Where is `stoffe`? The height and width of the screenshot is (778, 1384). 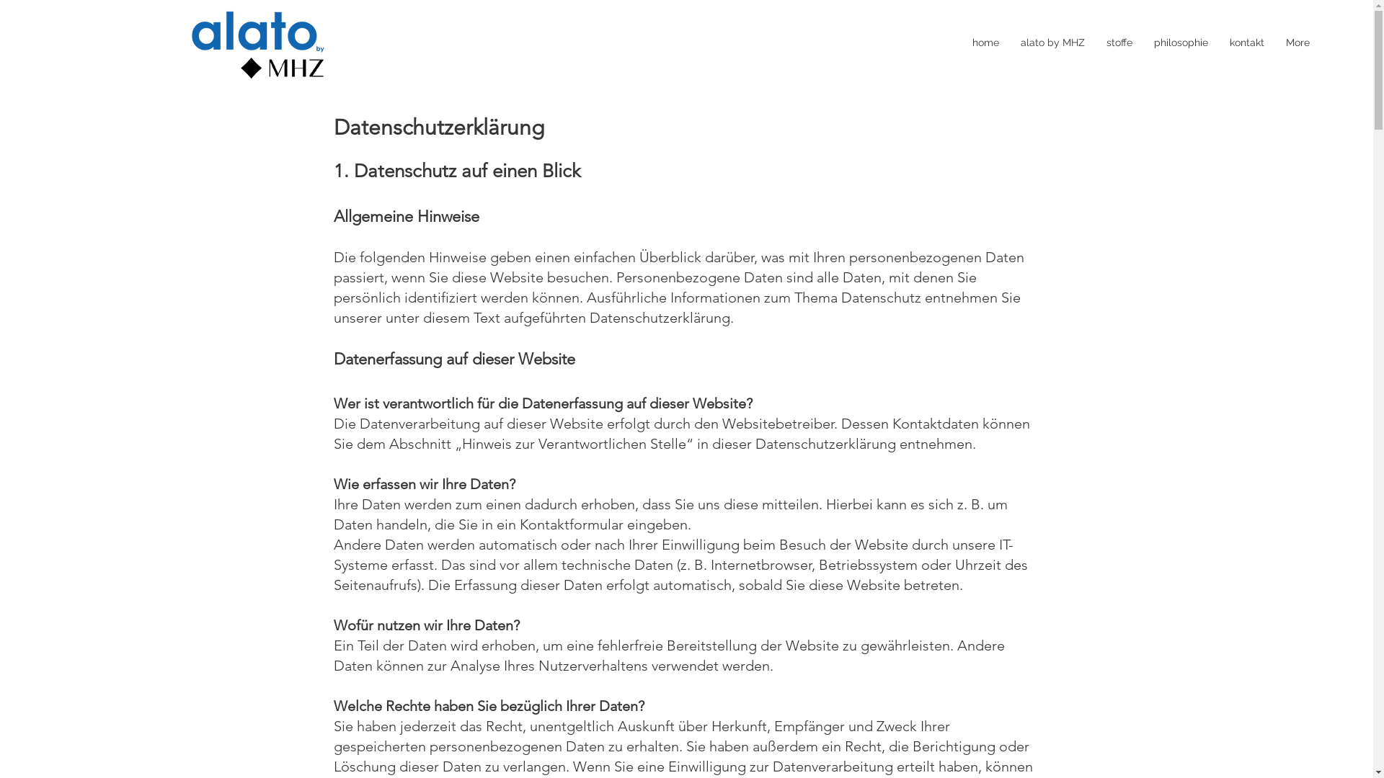
stoffe is located at coordinates (1119, 71).